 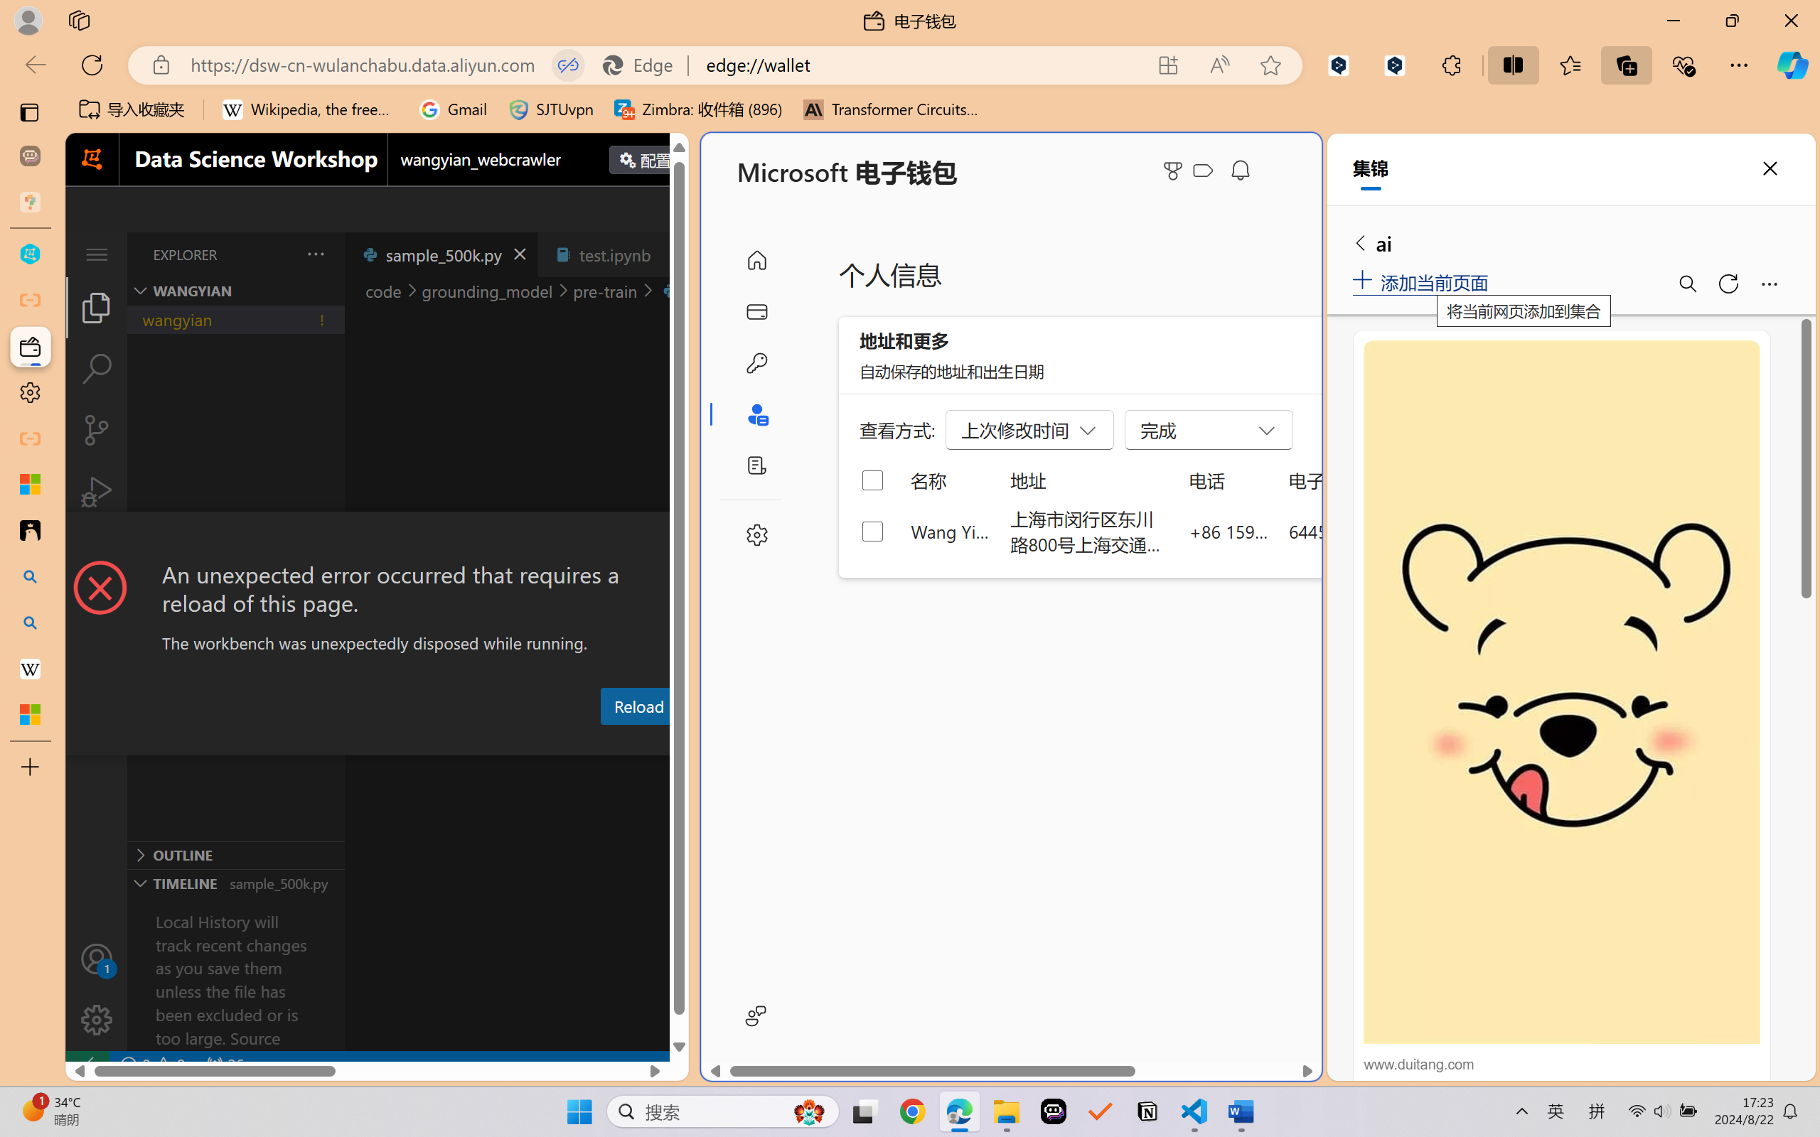 I want to click on Copilot (Ctrl+Shift+.), so click(x=1792, y=65).